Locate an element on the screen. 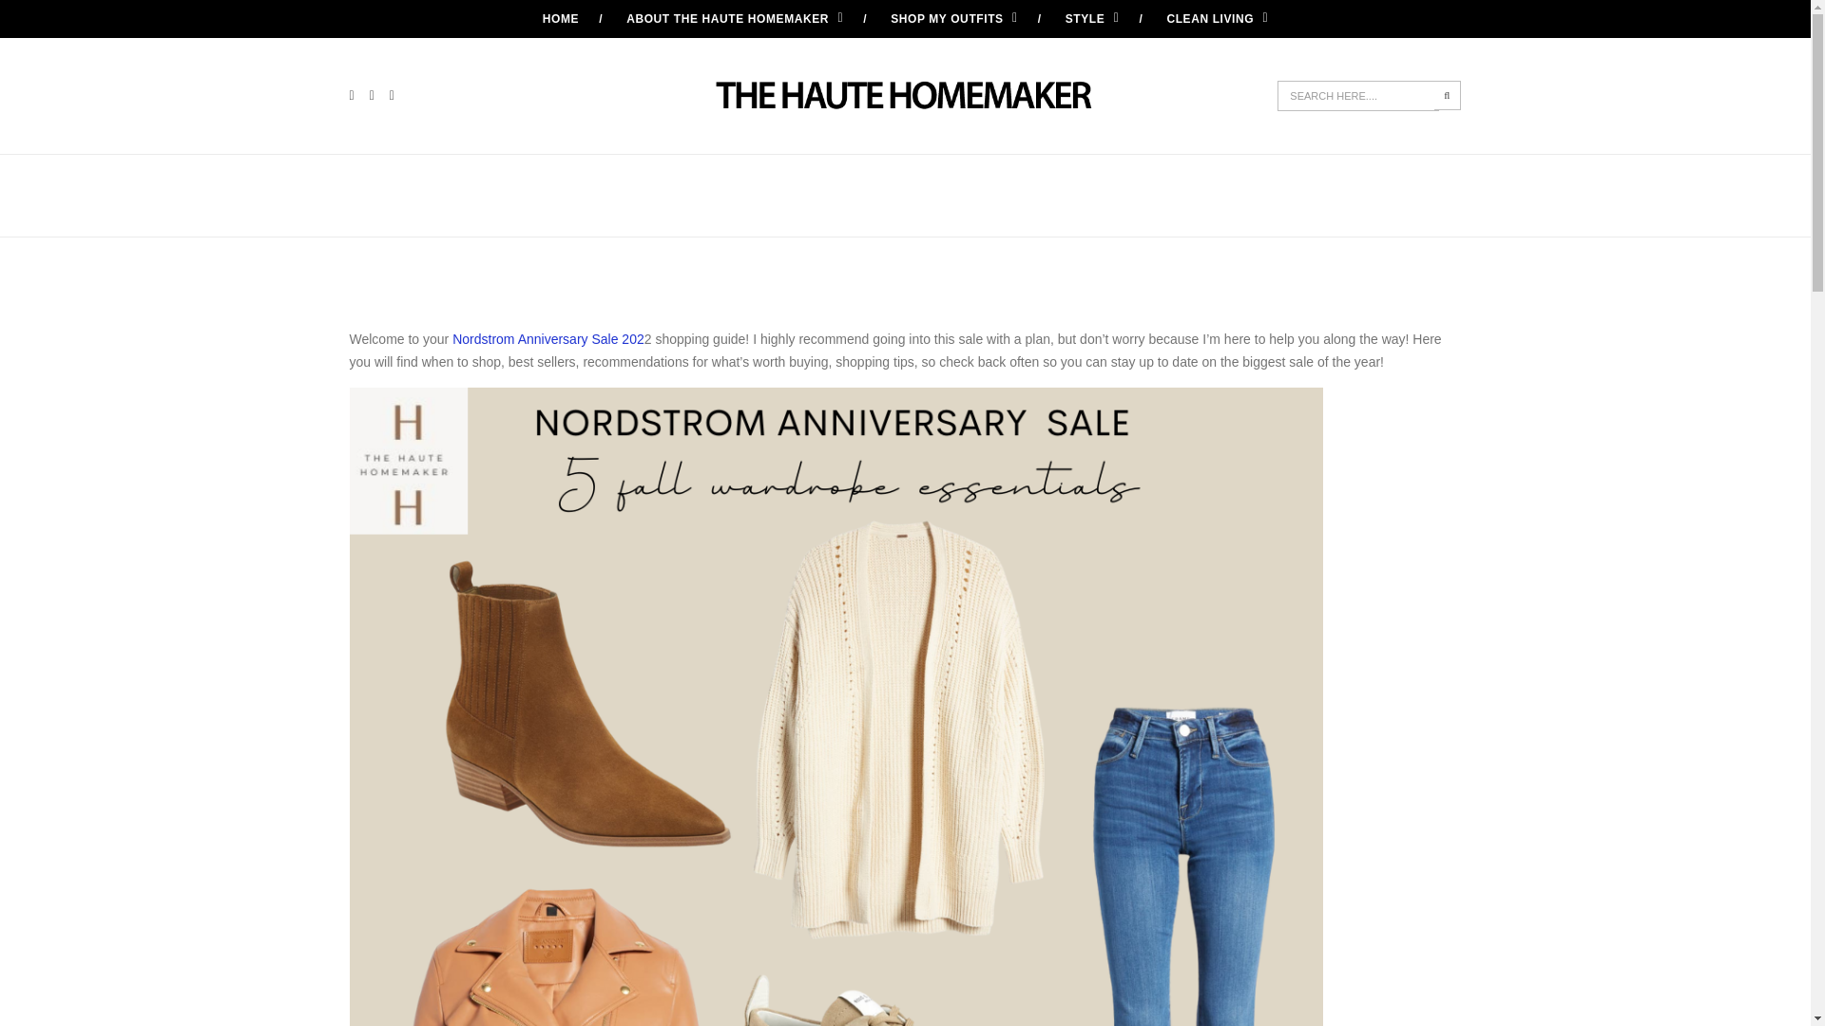 This screenshot has width=1825, height=1026. STYLE is located at coordinates (1093, 19).